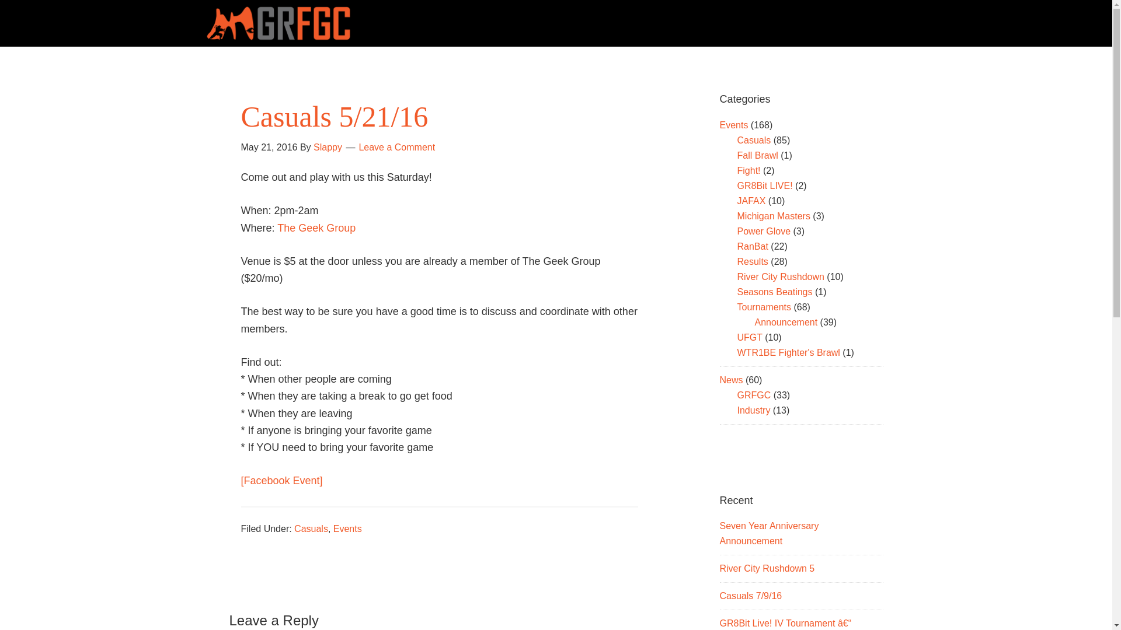 This screenshot has width=1121, height=630. Describe the element at coordinates (396, 147) in the screenshot. I see `Leave a Comment` at that location.